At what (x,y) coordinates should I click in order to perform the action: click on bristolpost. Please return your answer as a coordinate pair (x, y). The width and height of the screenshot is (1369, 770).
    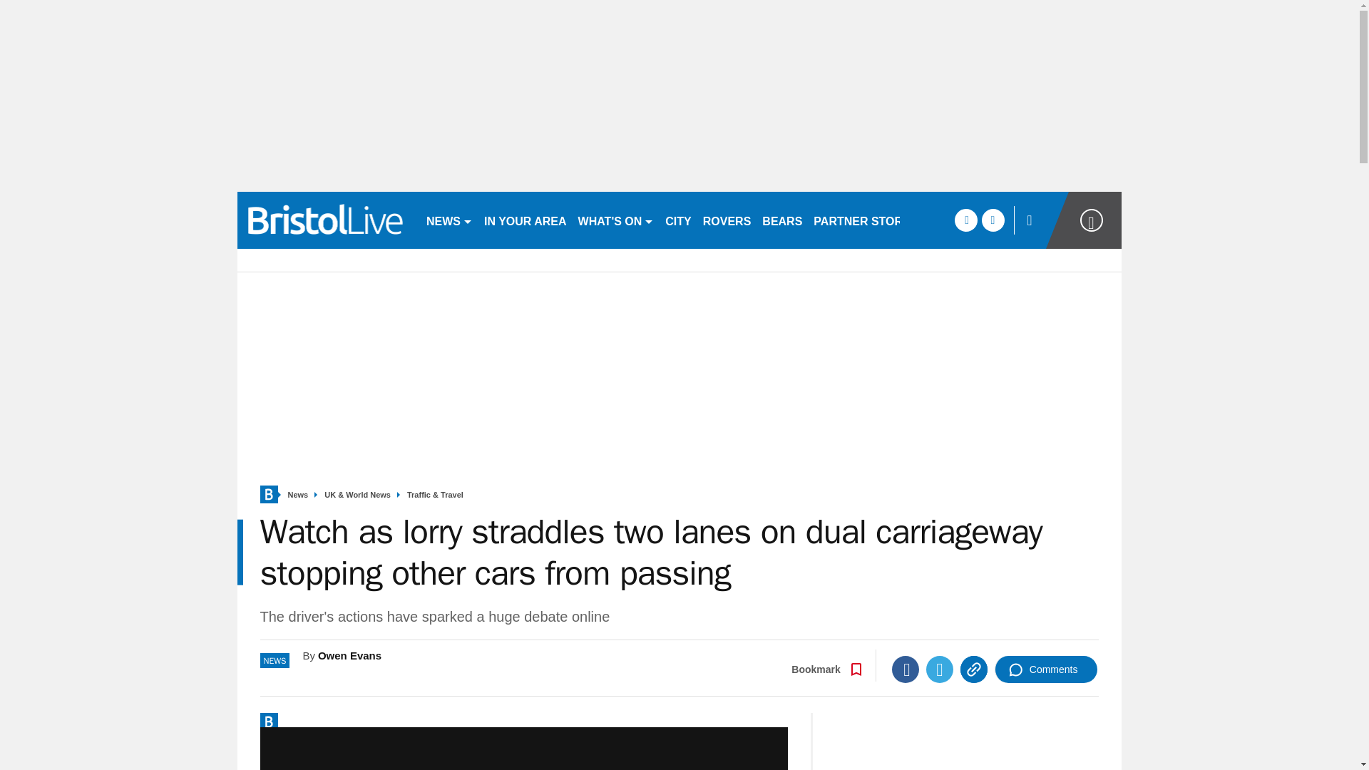
    Looking at the image, I should click on (325, 220).